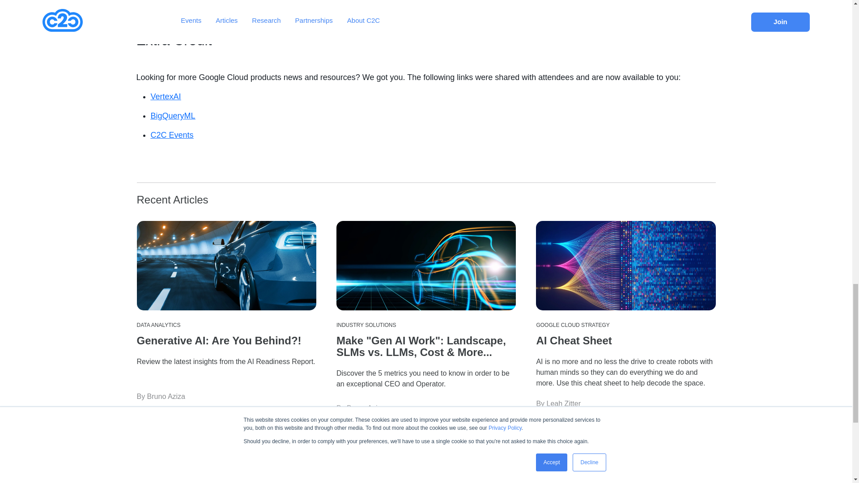 The width and height of the screenshot is (859, 483). Describe the element at coordinates (166, 97) in the screenshot. I see `VertexAI` at that location.